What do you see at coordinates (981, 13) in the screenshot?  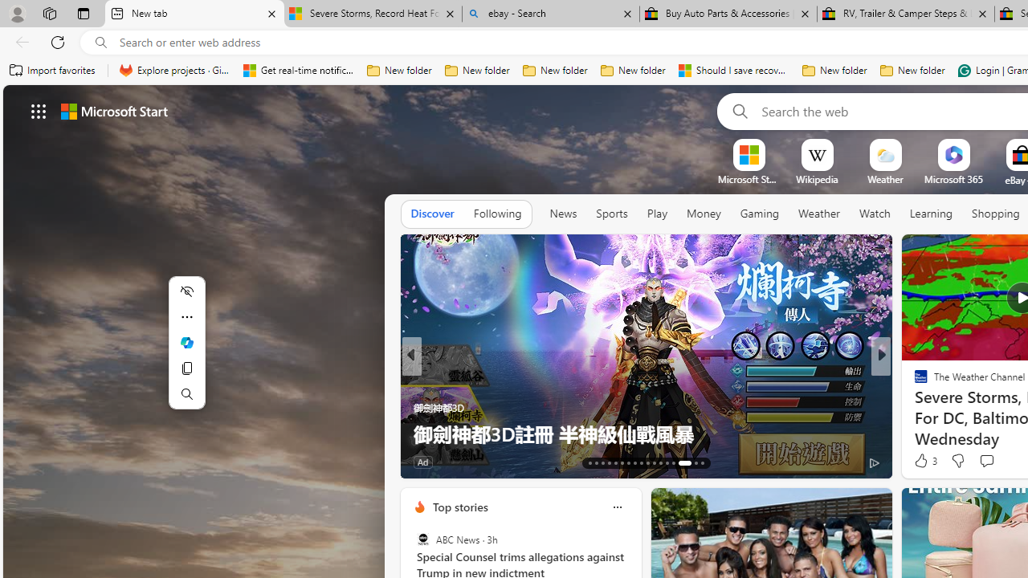 I see `Close tab` at bounding box center [981, 13].